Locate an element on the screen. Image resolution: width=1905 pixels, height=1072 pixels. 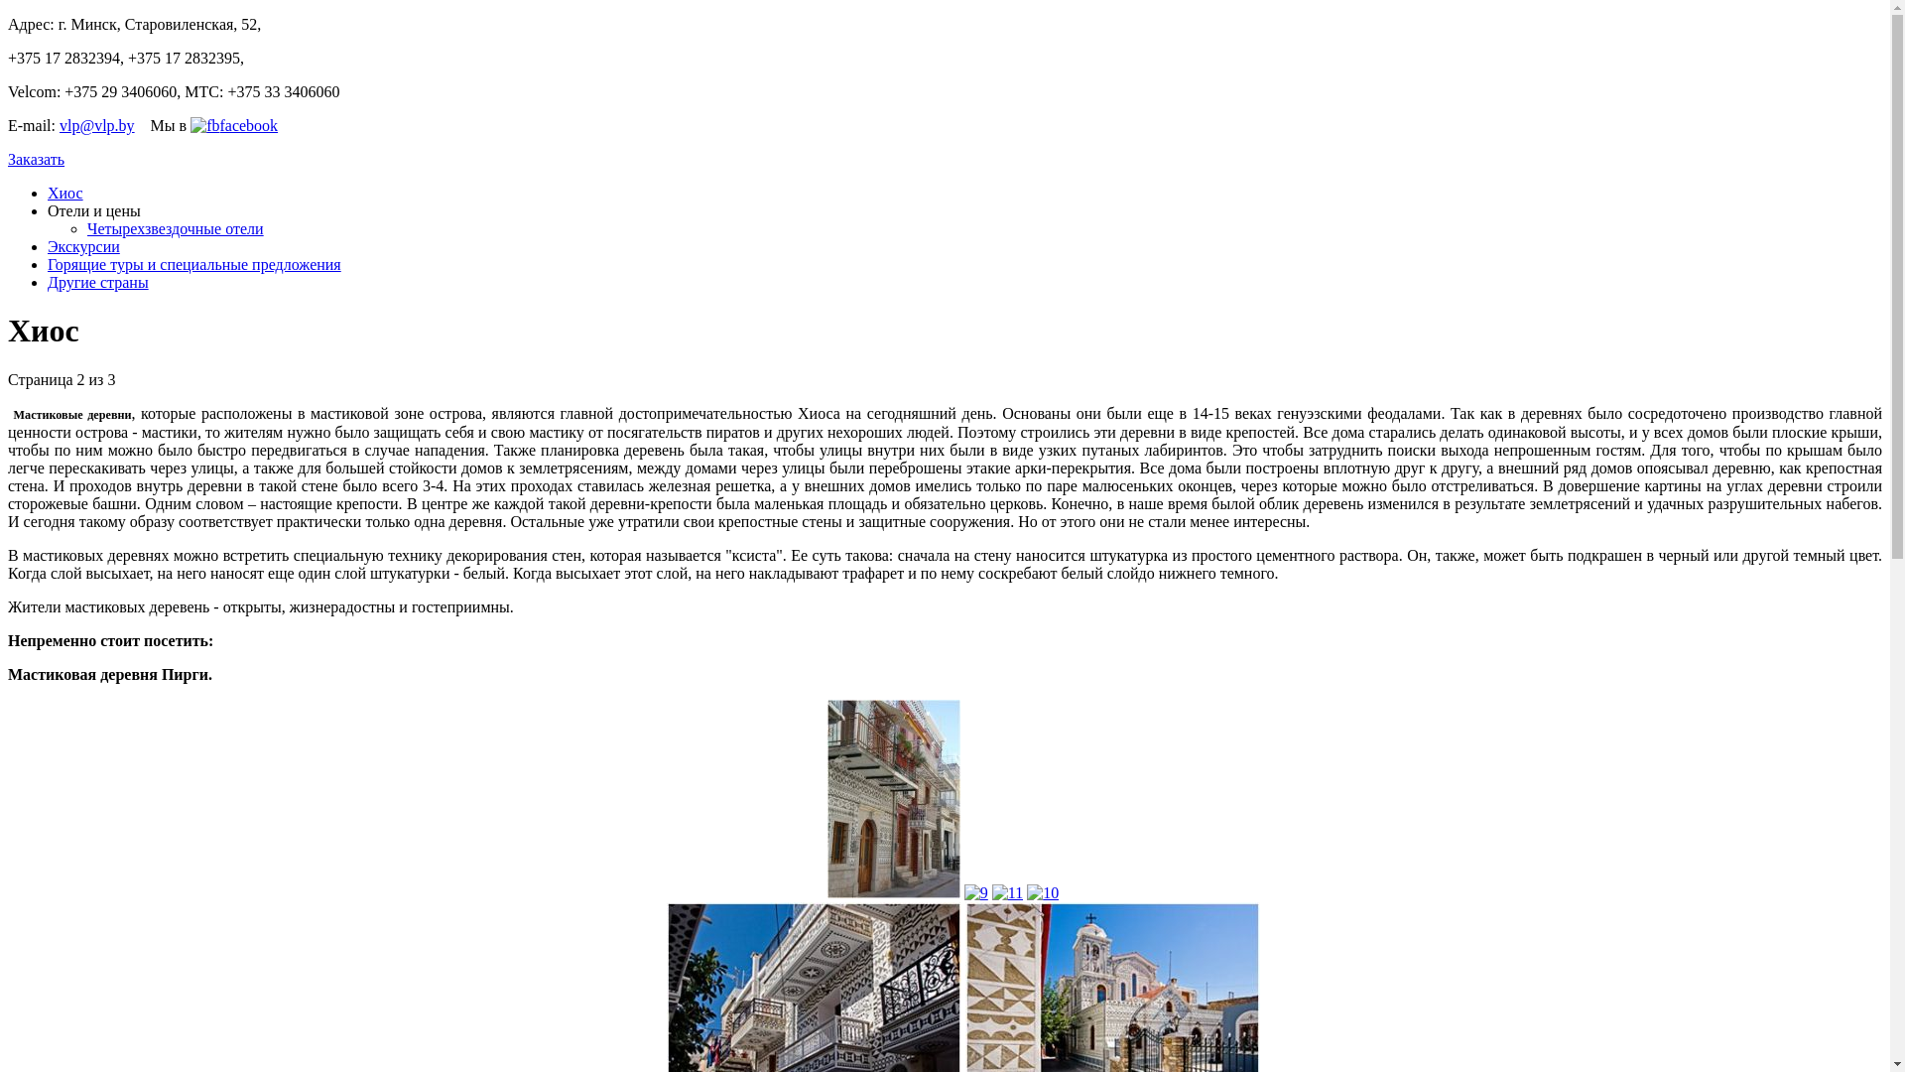
9 is located at coordinates (976, 893).